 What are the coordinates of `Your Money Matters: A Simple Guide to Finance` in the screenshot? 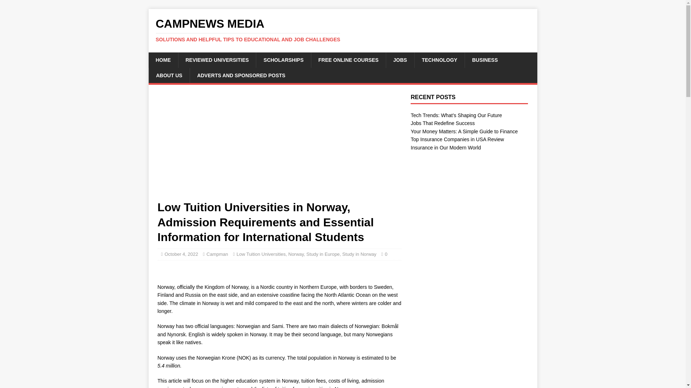 It's located at (464, 131).